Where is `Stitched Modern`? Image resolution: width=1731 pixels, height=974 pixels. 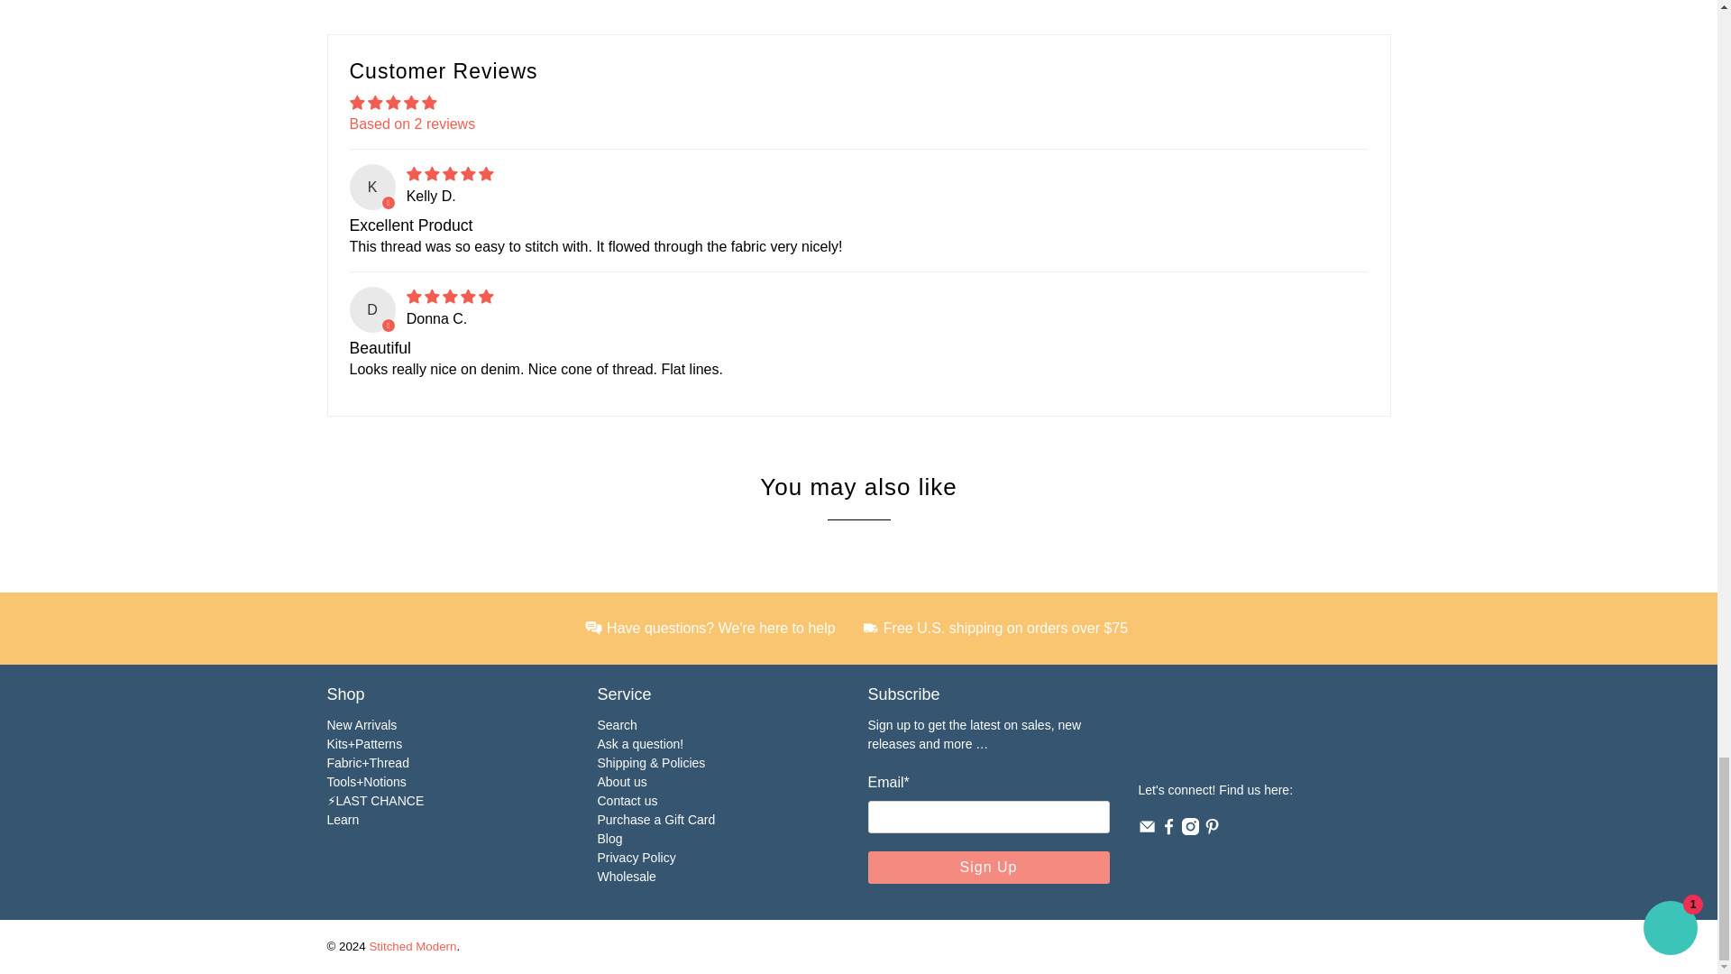 Stitched Modern is located at coordinates (1239, 732).